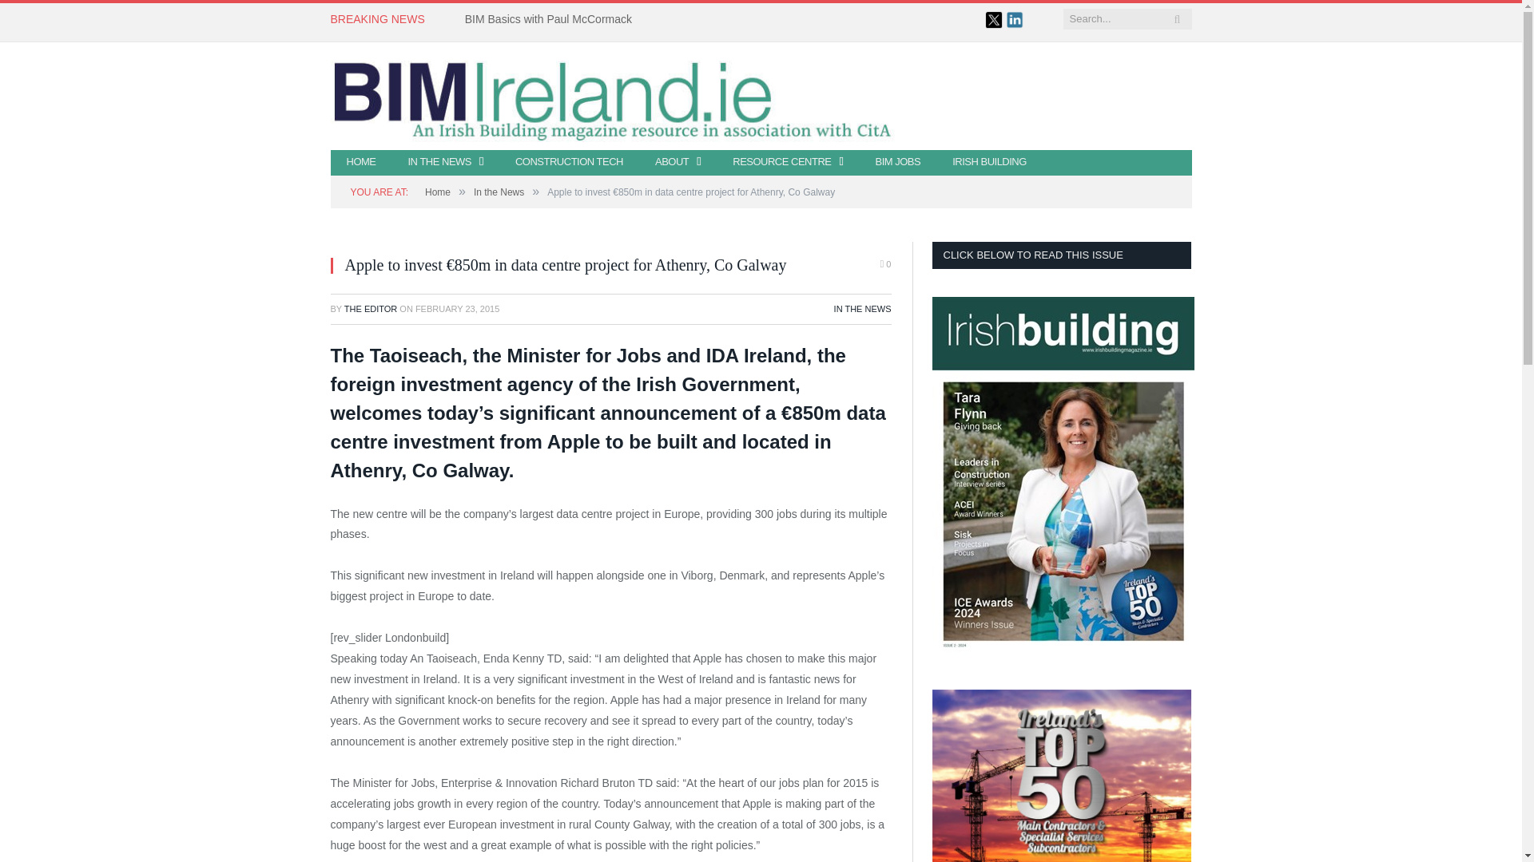 This screenshot has height=862, width=1534. What do you see at coordinates (444, 161) in the screenshot?
I see `IN THE NEWS` at bounding box center [444, 161].